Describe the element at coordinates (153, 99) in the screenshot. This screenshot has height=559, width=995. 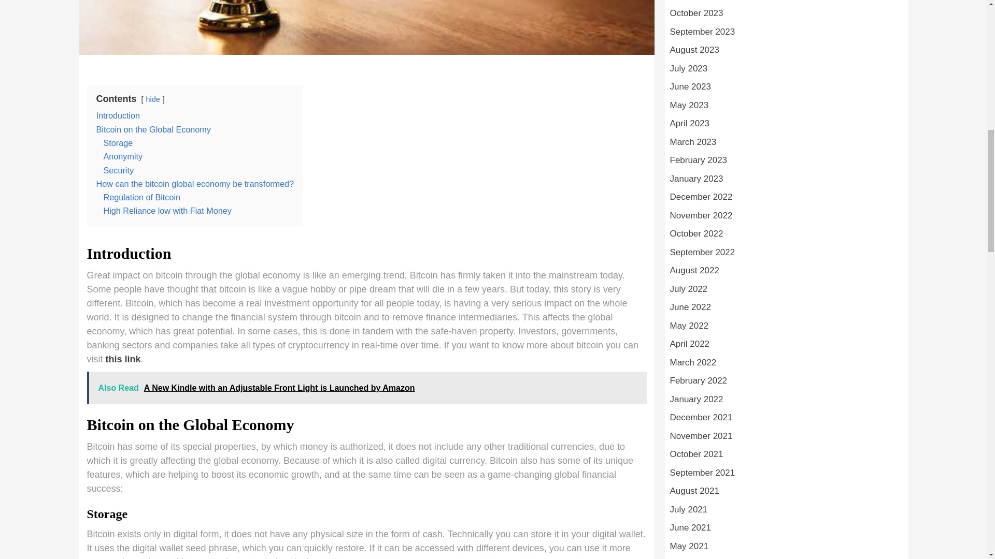
I see `hide` at that location.